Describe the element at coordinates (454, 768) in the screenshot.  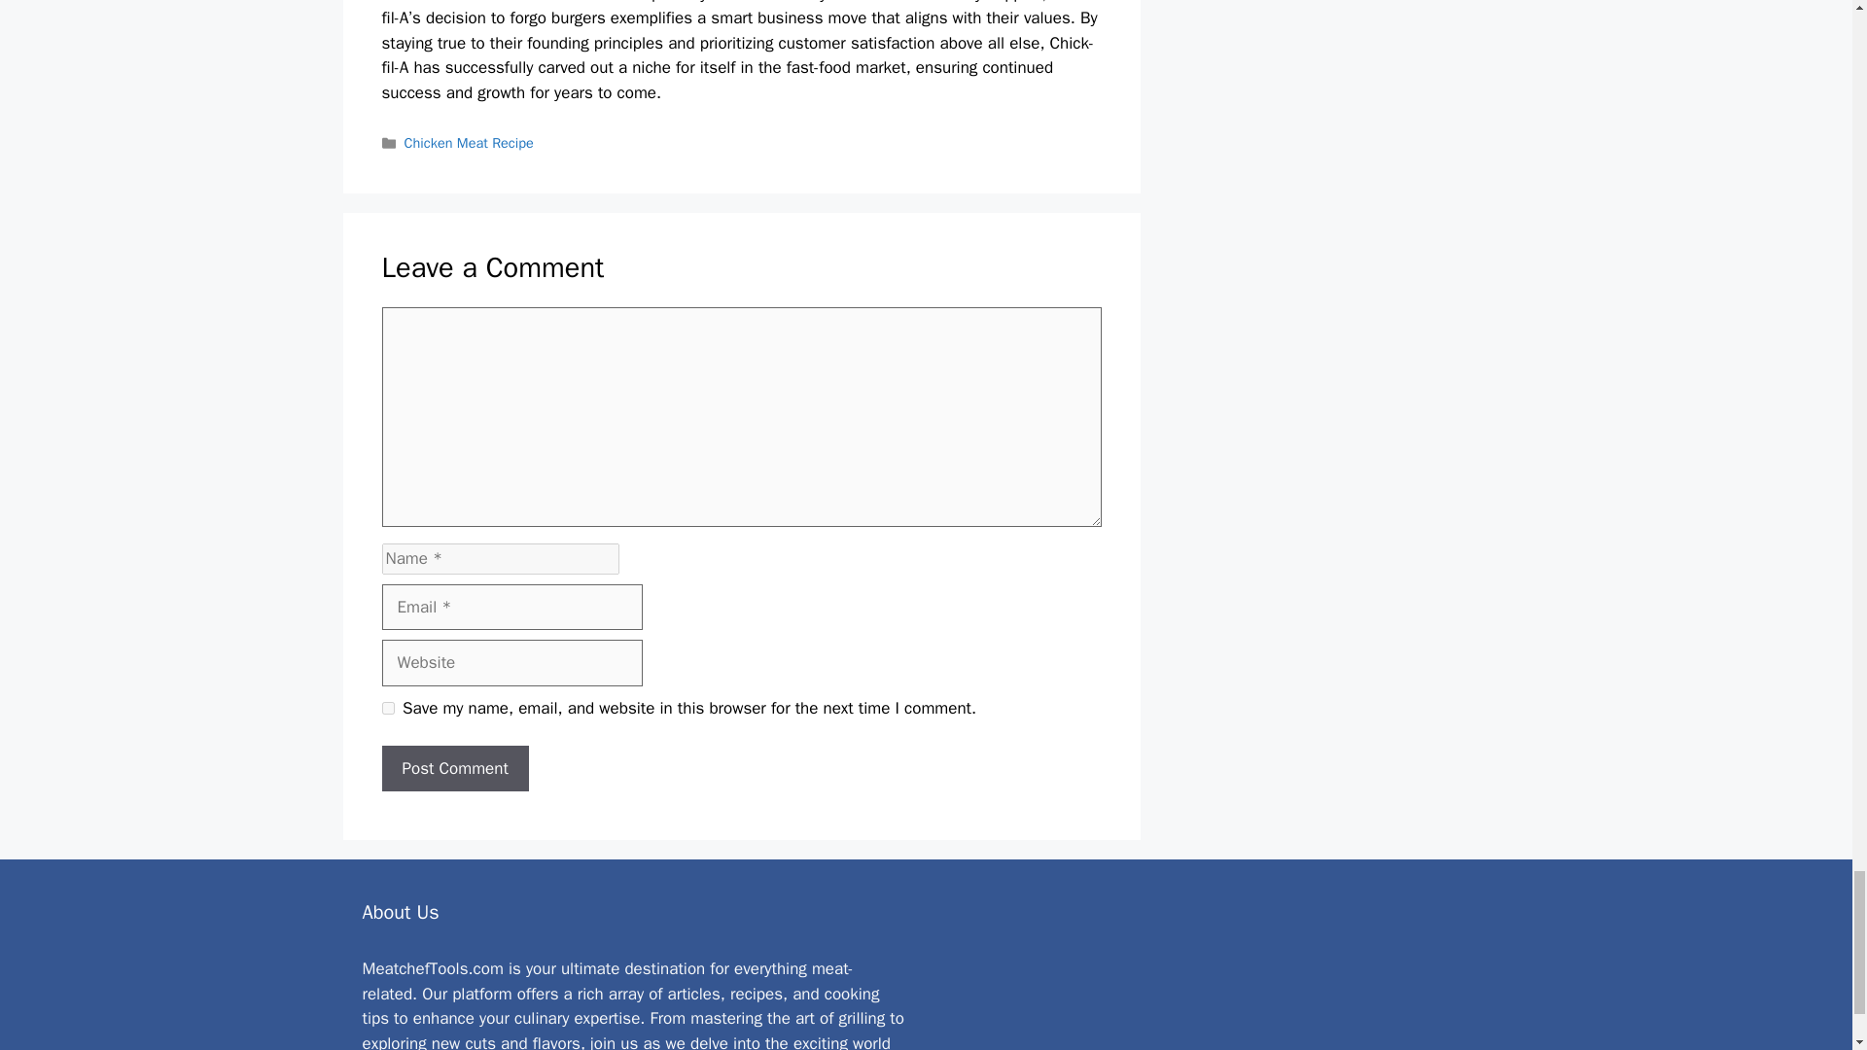
I see `Post Comment` at that location.